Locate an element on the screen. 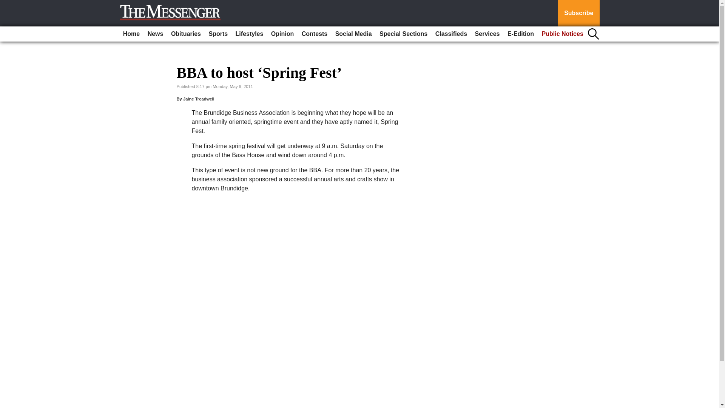 This screenshot has height=408, width=725. Contests is located at coordinates (315, 34).